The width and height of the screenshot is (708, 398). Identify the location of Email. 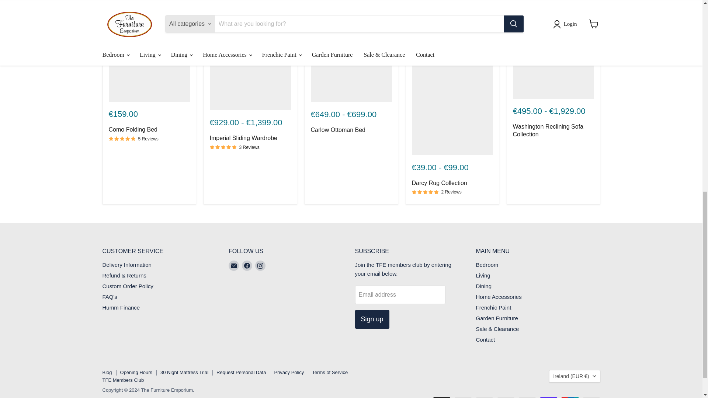
(234, 266).